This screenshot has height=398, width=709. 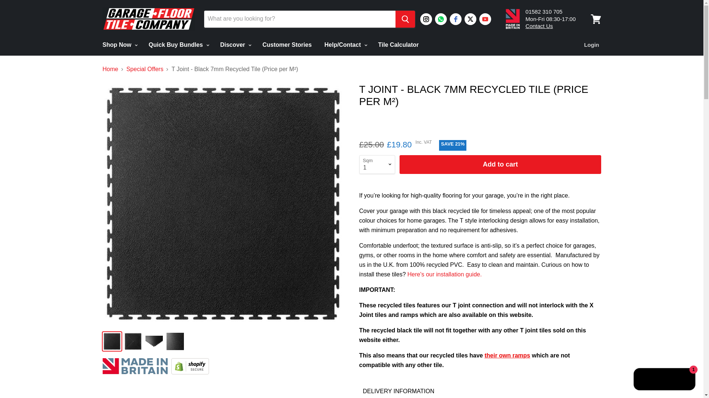 What do you see at coordinates (485, 19) in the screenshot?
I see `YouTube` at bounding box center [485, 19].